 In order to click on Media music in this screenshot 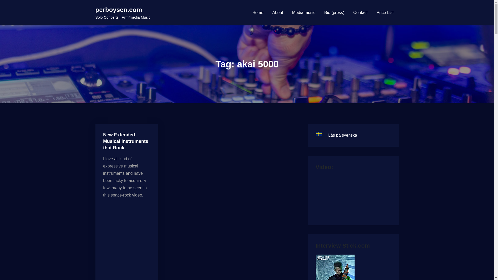, I will do `click(303, 12)`.